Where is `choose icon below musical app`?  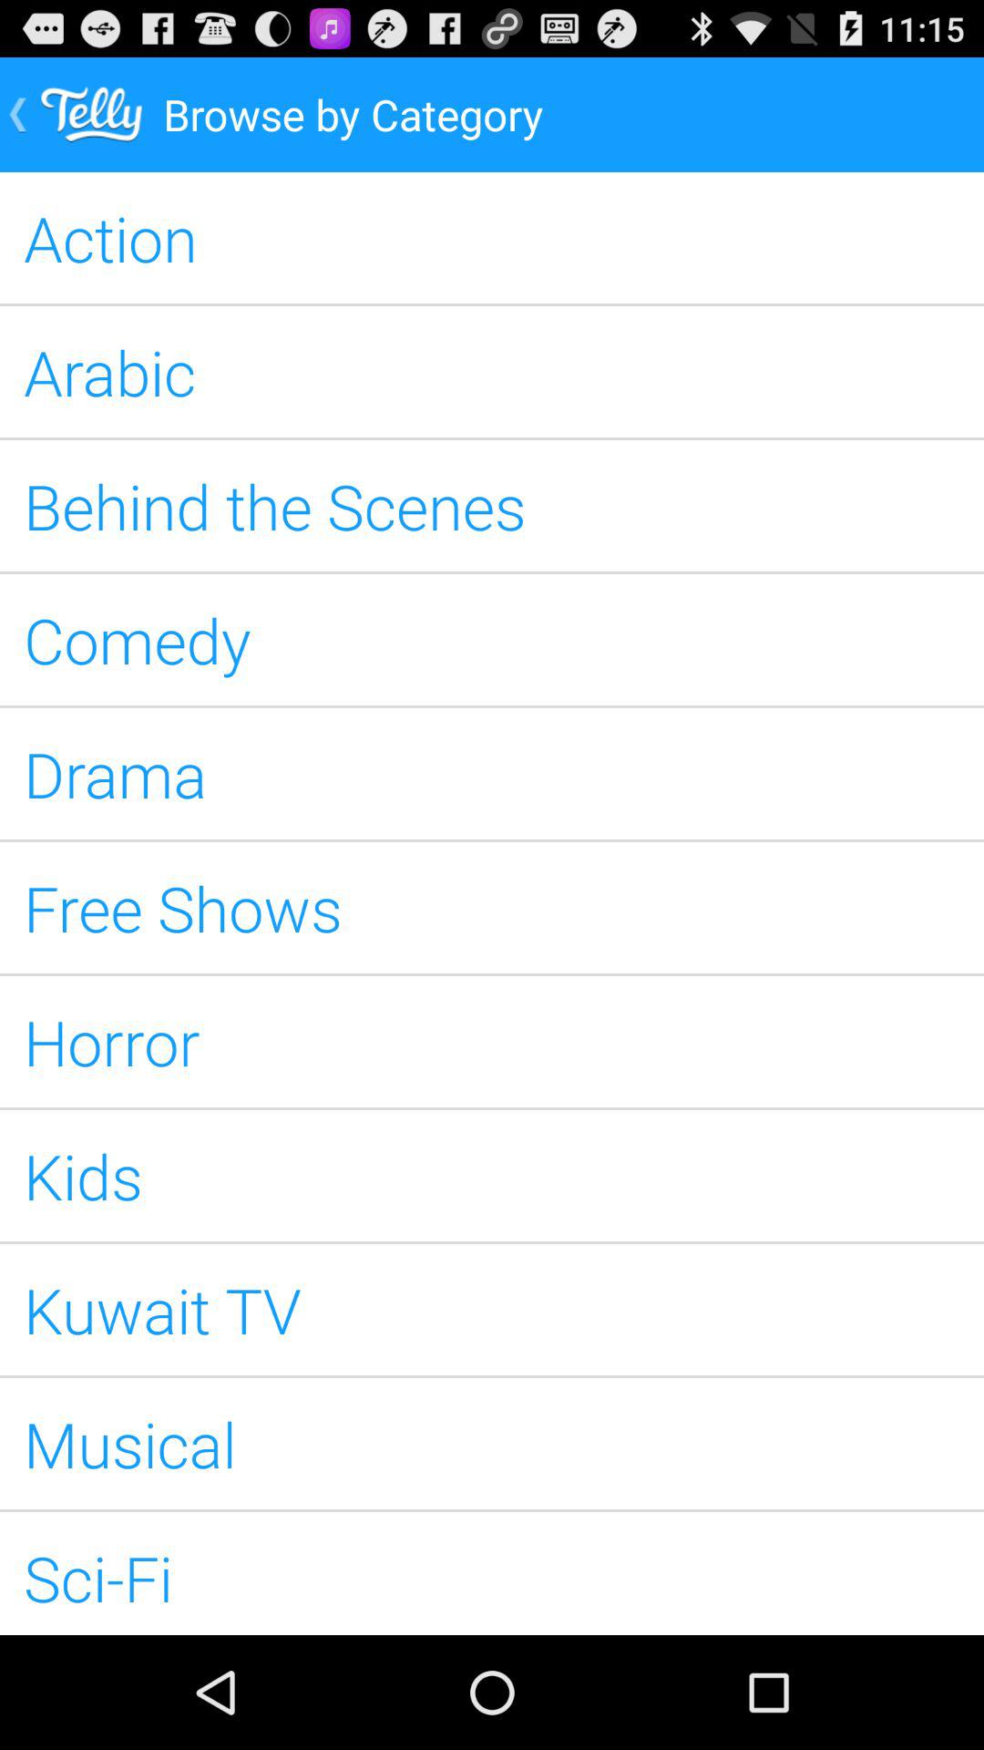
choose icon below musical app is located at coordinates (492, 1573).